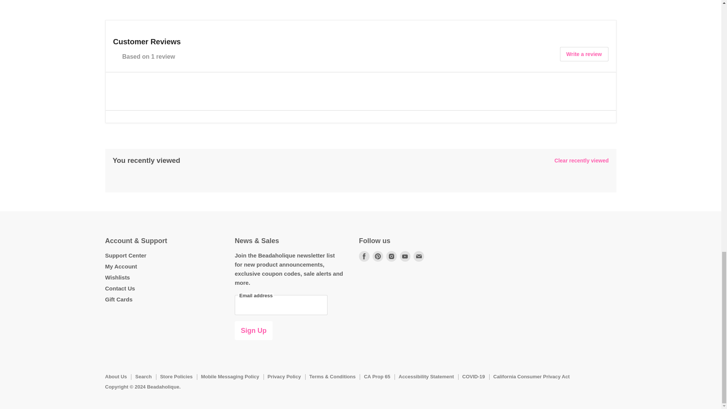 The width and height of the screenshot is (727, 409). Describe the element at coordinates (405, 256) in the screenshot. I see `Youtube` at that location.